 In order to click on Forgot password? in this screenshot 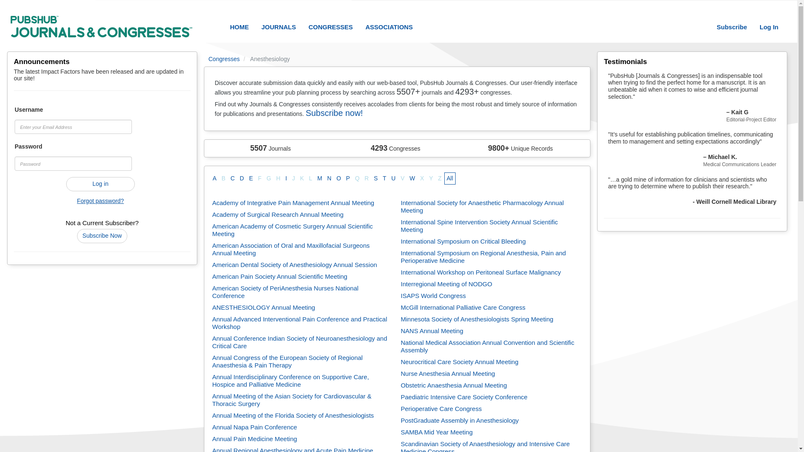, I will do `click(100, 201)`.